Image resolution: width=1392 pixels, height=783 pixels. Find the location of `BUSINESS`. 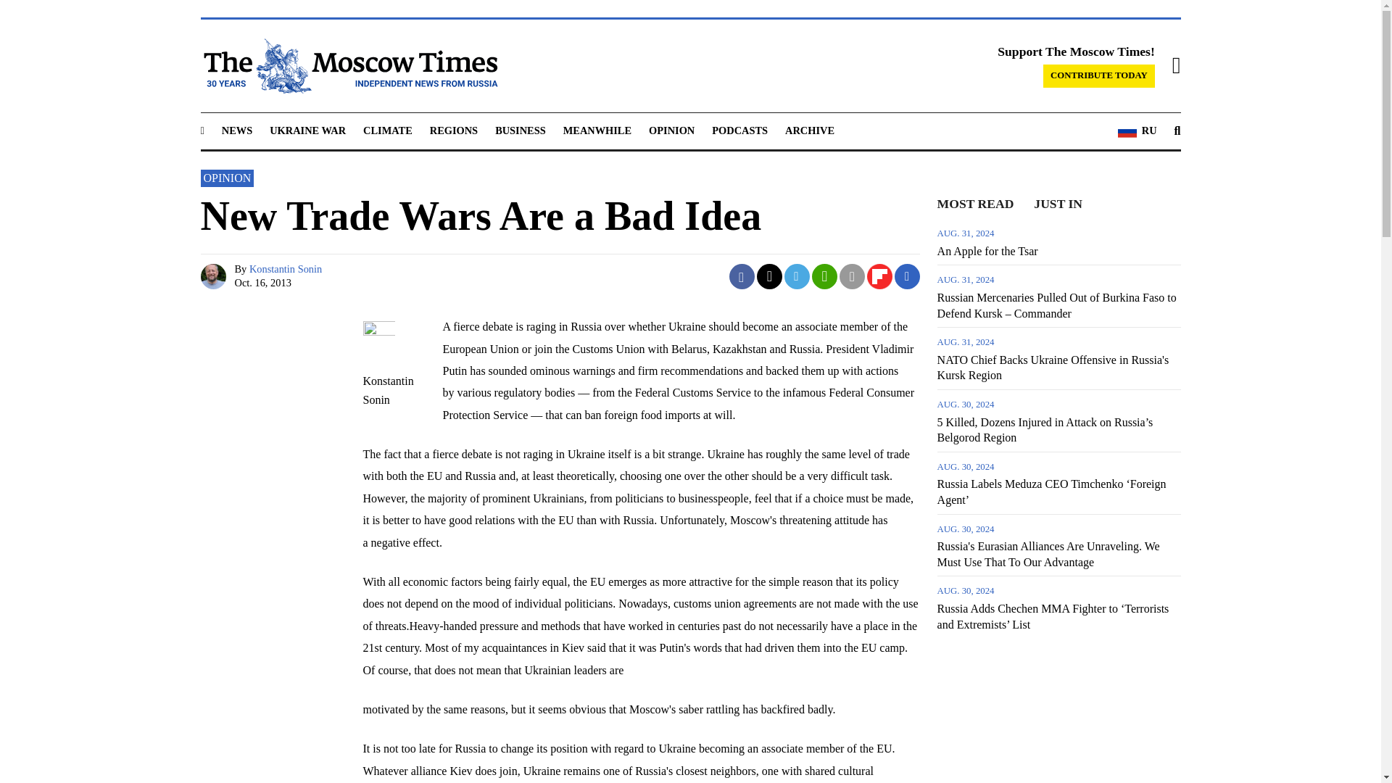

BUSINESS is located at coordinates (521, 130).